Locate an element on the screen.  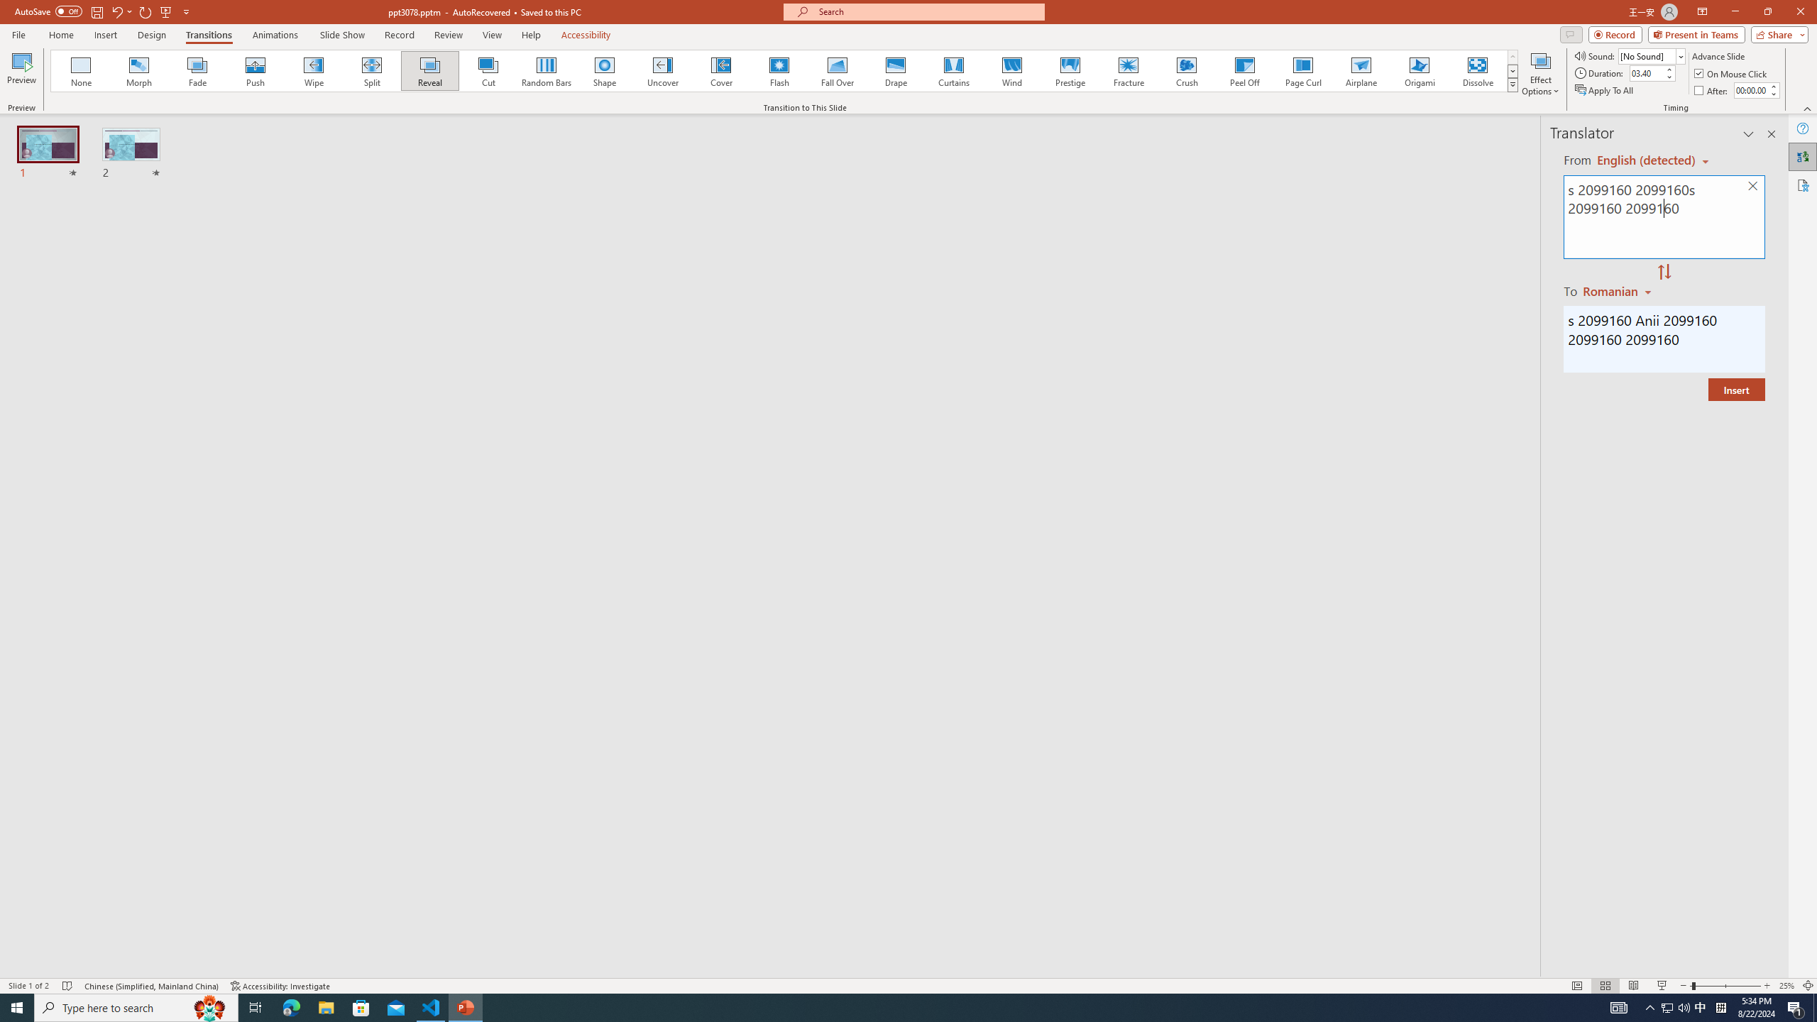
Peel Off is located at coordinates (1244, 71).